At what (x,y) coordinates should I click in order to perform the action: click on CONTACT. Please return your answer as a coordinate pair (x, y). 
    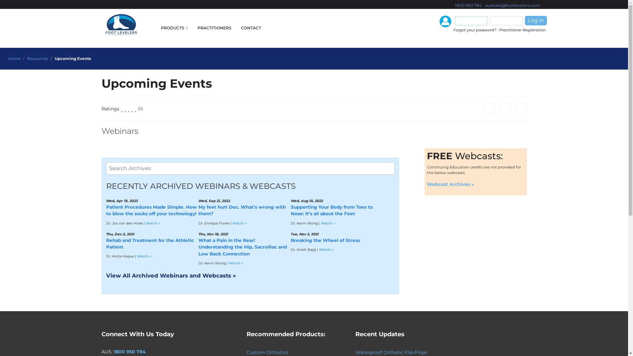
    Looking at the image, I should click on (249, 28).